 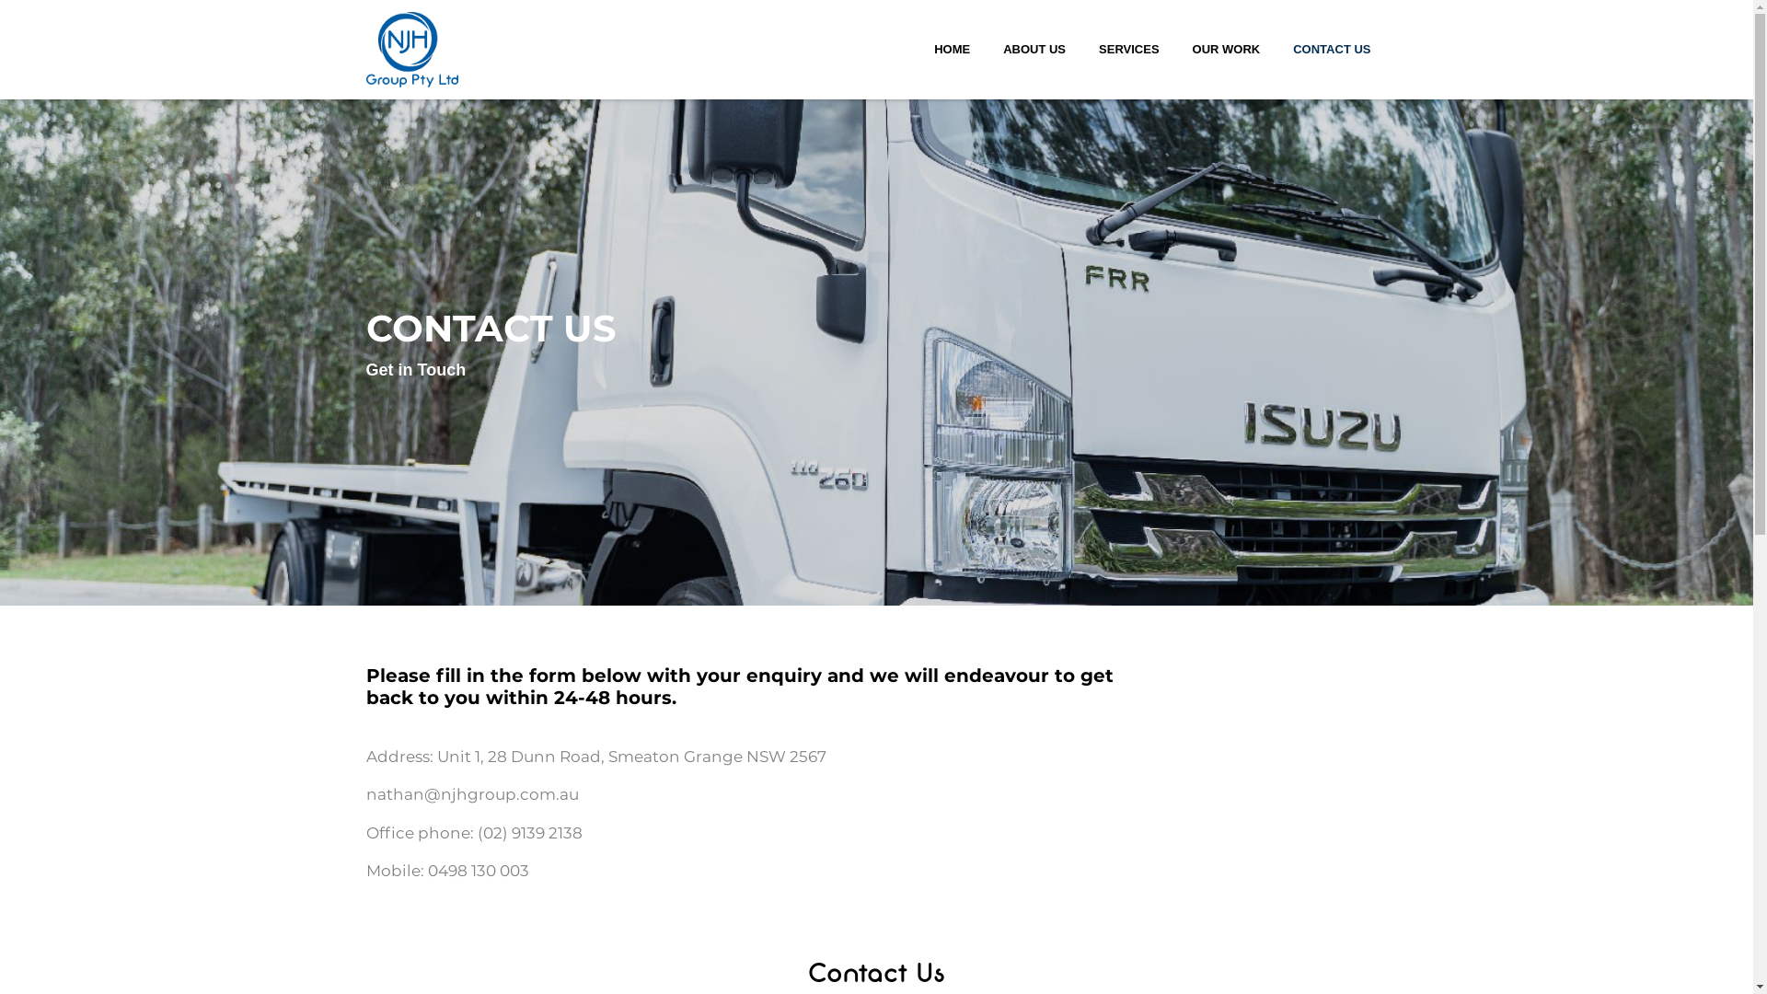 What do you see at coordinates (1332, 50) in the screenshot?
I see `CONTACT US` at bounding box center [1332, 50].